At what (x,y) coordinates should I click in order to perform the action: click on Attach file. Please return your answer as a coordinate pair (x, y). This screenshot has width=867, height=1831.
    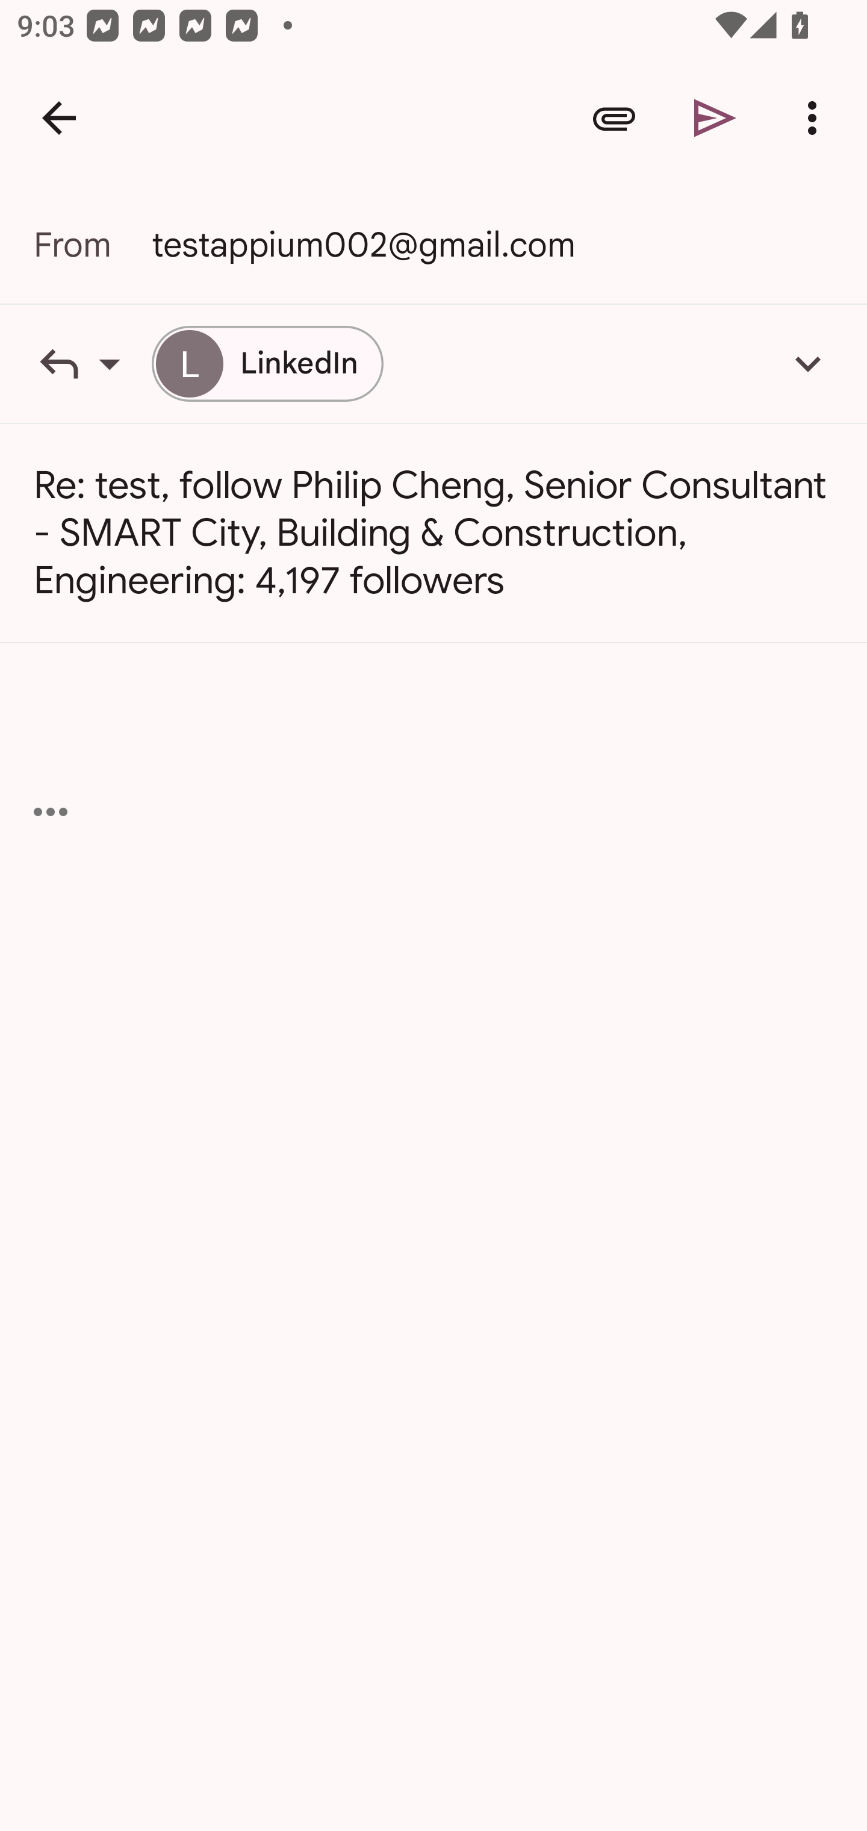
    Looking at the image, I should click on (614, 118).